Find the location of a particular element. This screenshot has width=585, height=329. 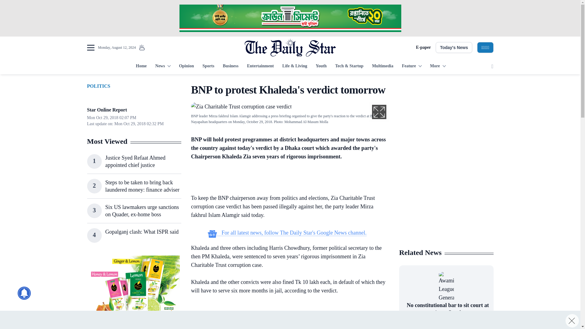

Youth is located at coordinates (321, 66).